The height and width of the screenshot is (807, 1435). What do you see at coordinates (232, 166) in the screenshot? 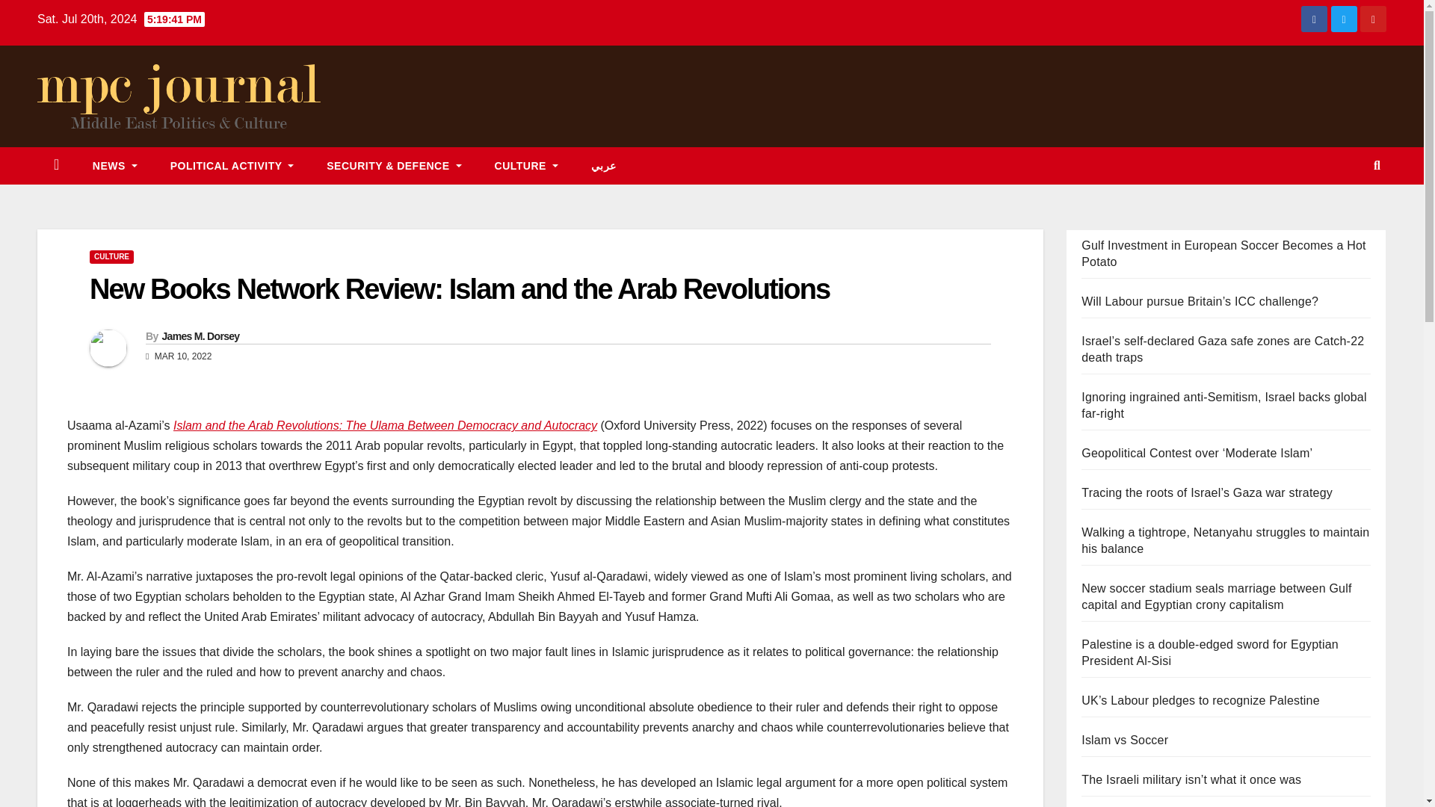
I see `POLITICAL ACTIVITY` at bounding box center [232, 166].